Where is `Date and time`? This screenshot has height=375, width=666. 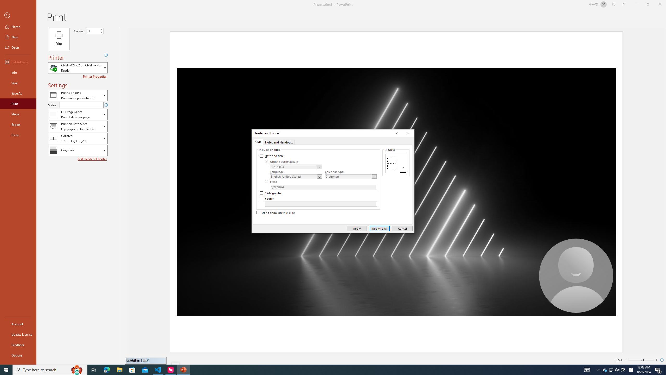 Date and time is located at coordinates (272, 156).